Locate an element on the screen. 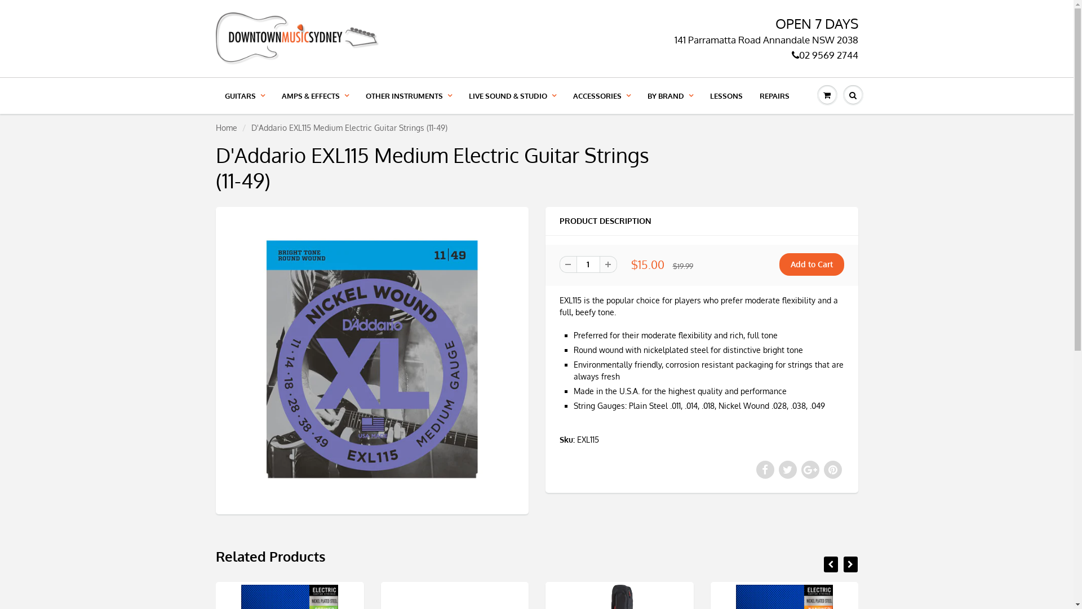  GUITARS is located at coordinates (245, 96).